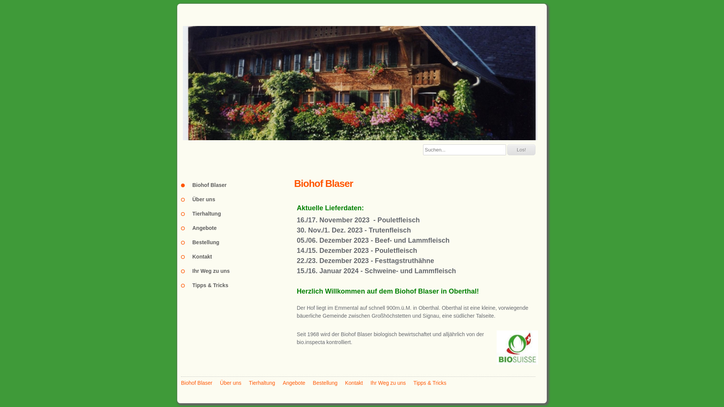 Image resolution: width=724 pixels, height=407 pixels. Describe the element at coordinates (238, 271) in the screenshot. I see `Ihr Weg zu uns` at that location.